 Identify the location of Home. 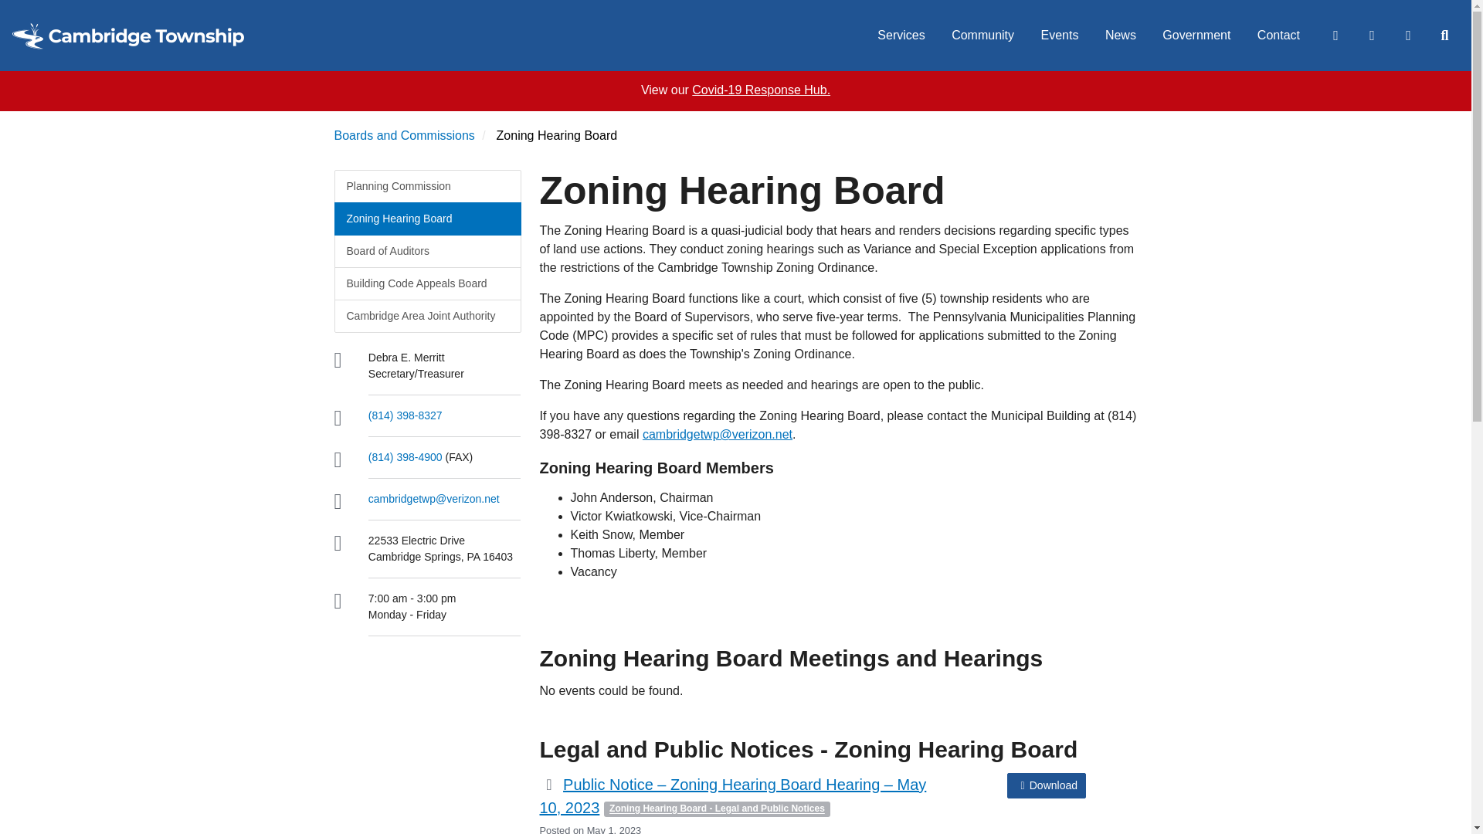
(128, 36).